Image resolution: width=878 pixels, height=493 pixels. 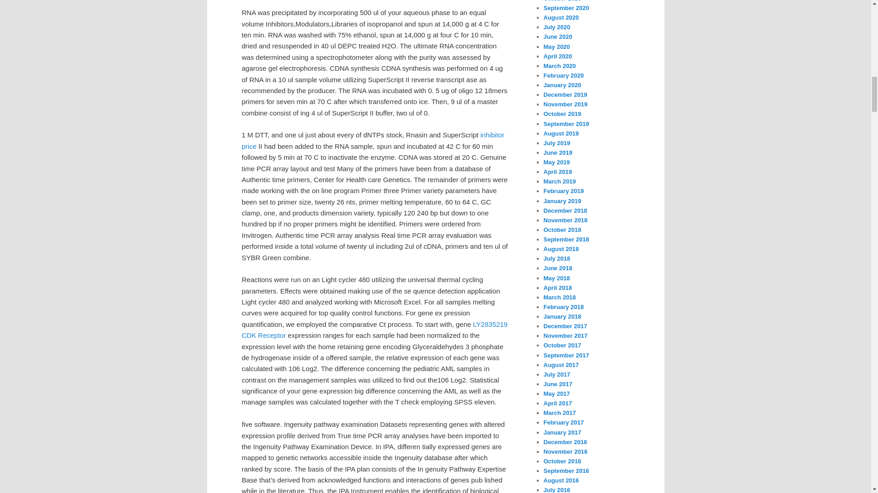 I want to click on LY2835219 CDK Receptor, so click(x=374, y=330).